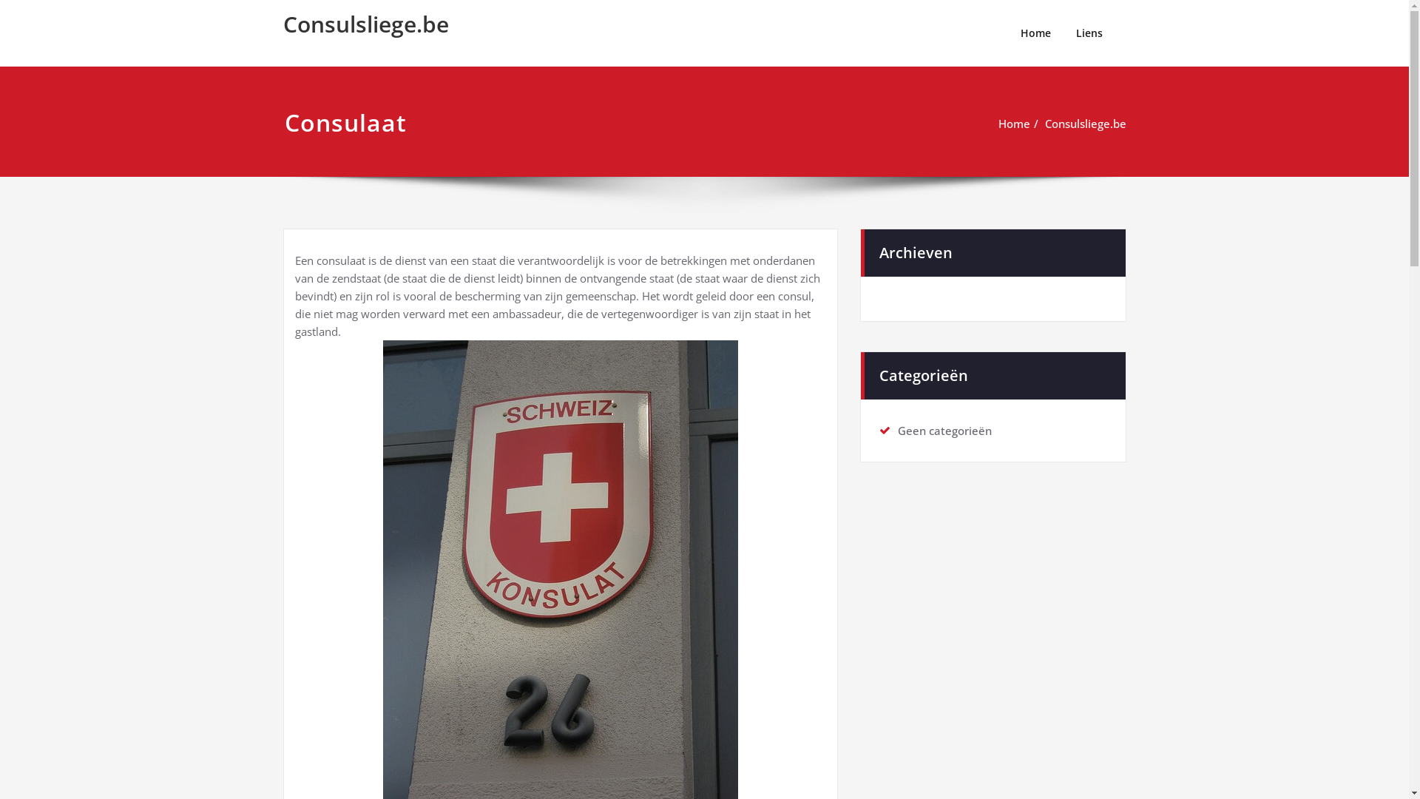 The width and height of the screenshot is (1420, 799). What do you see at coordinates (365, 24) in the screenshot?
I see `Consulsliege.be` at bounding box center [365, 24].